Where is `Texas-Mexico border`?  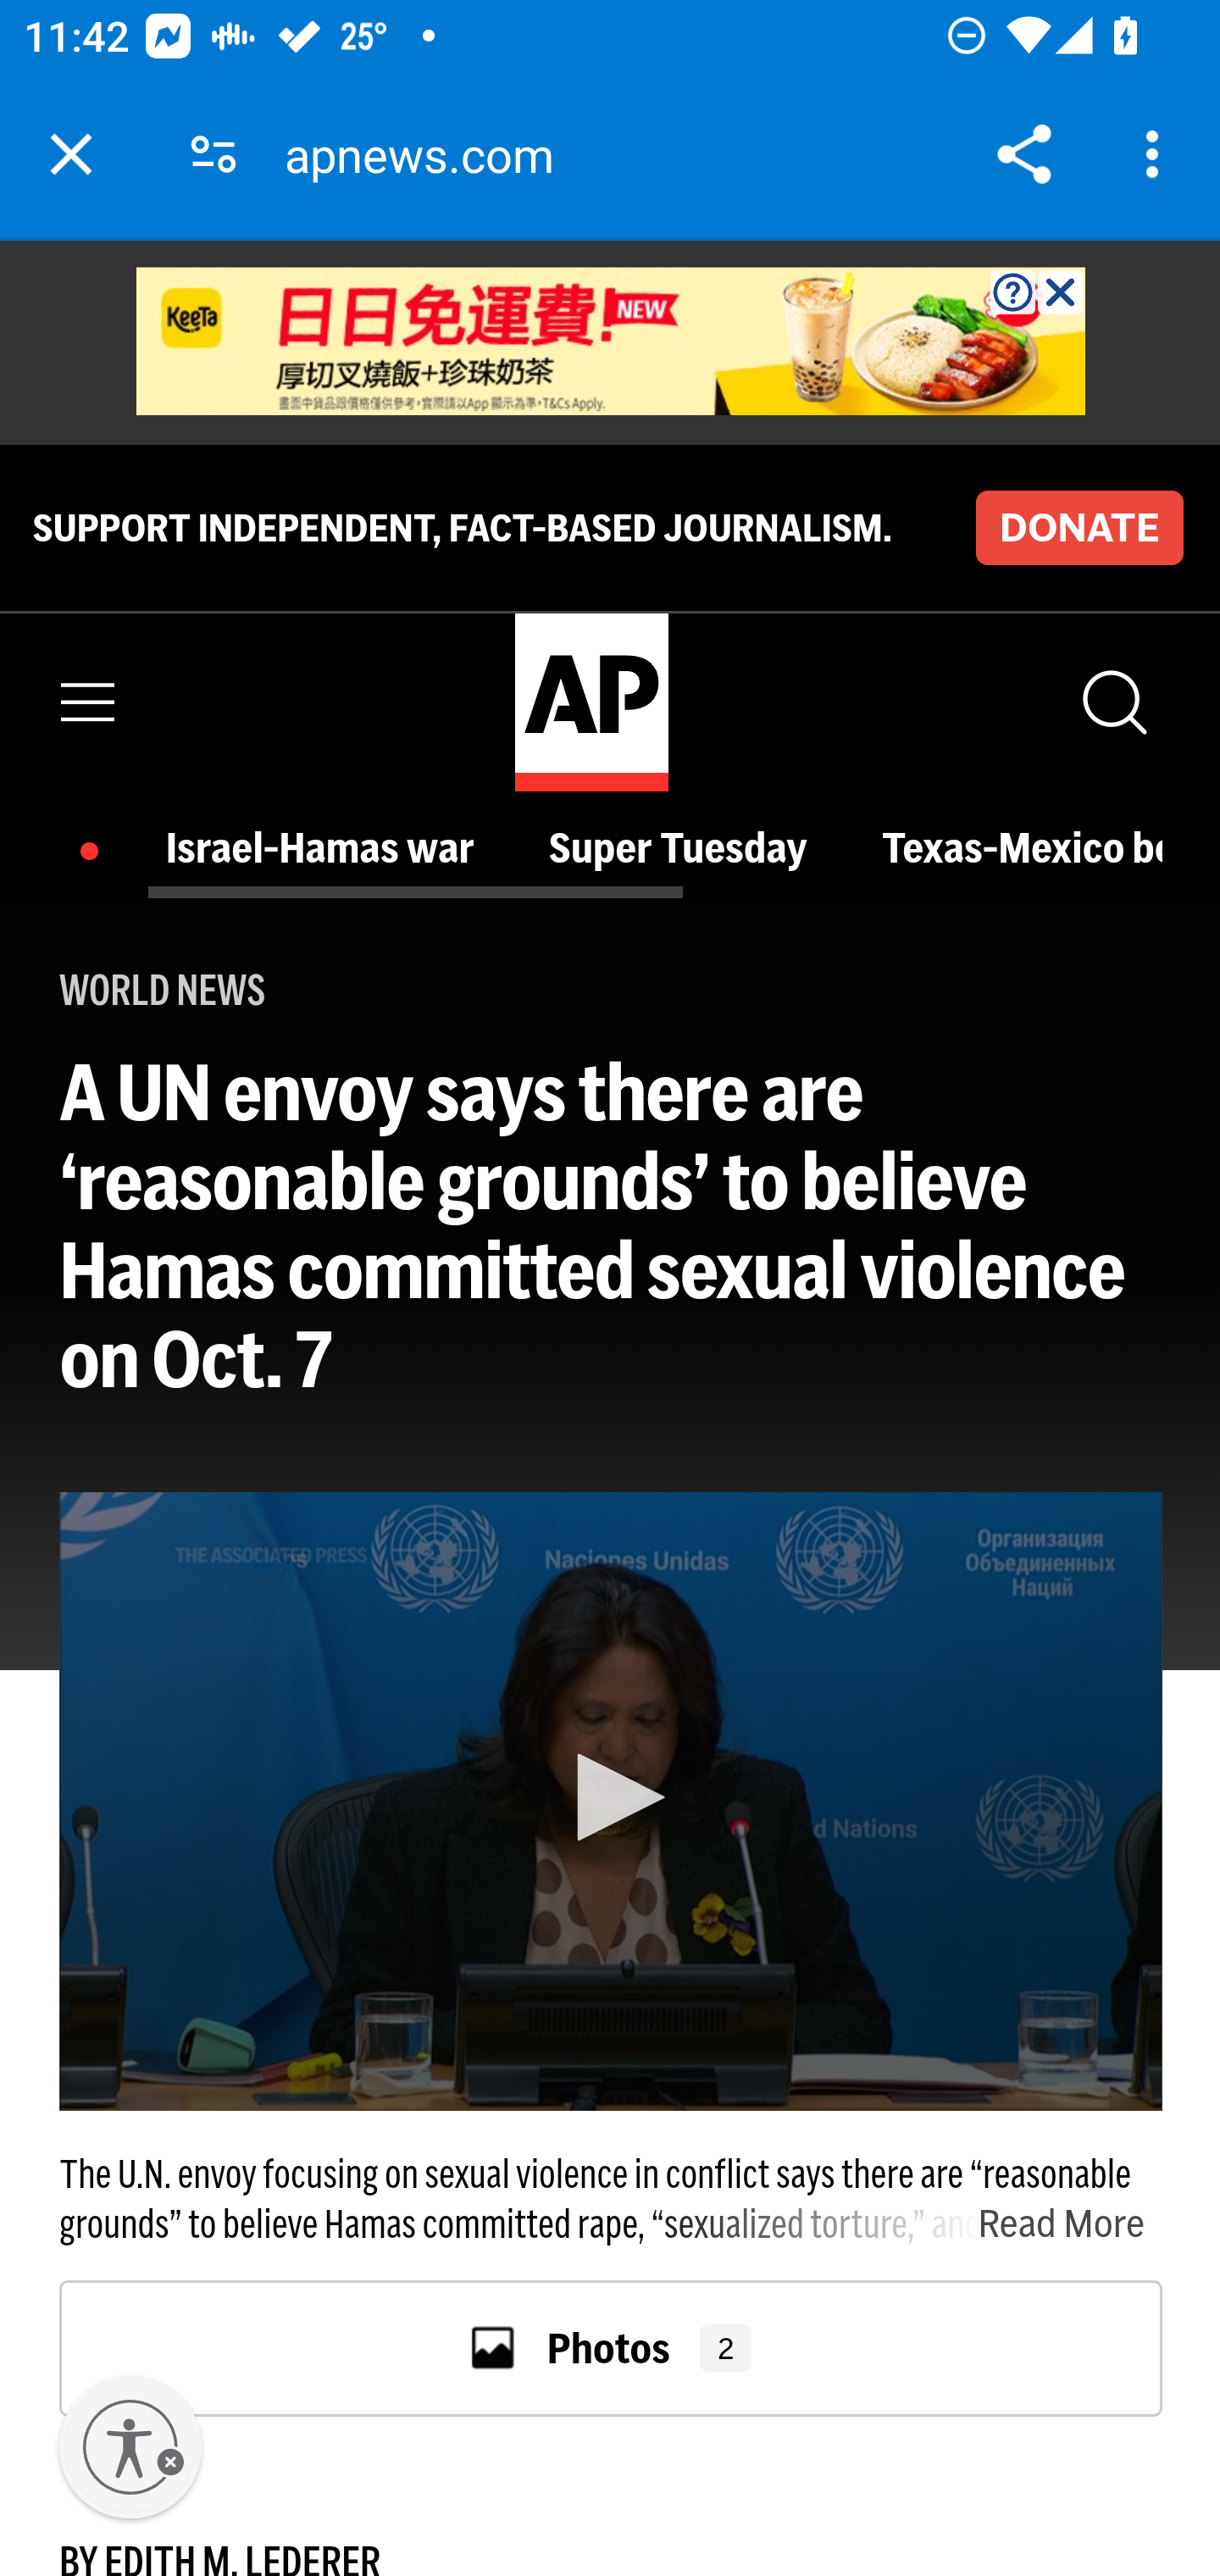
Texas-Mexico border is located at coordinates (1023, 848).